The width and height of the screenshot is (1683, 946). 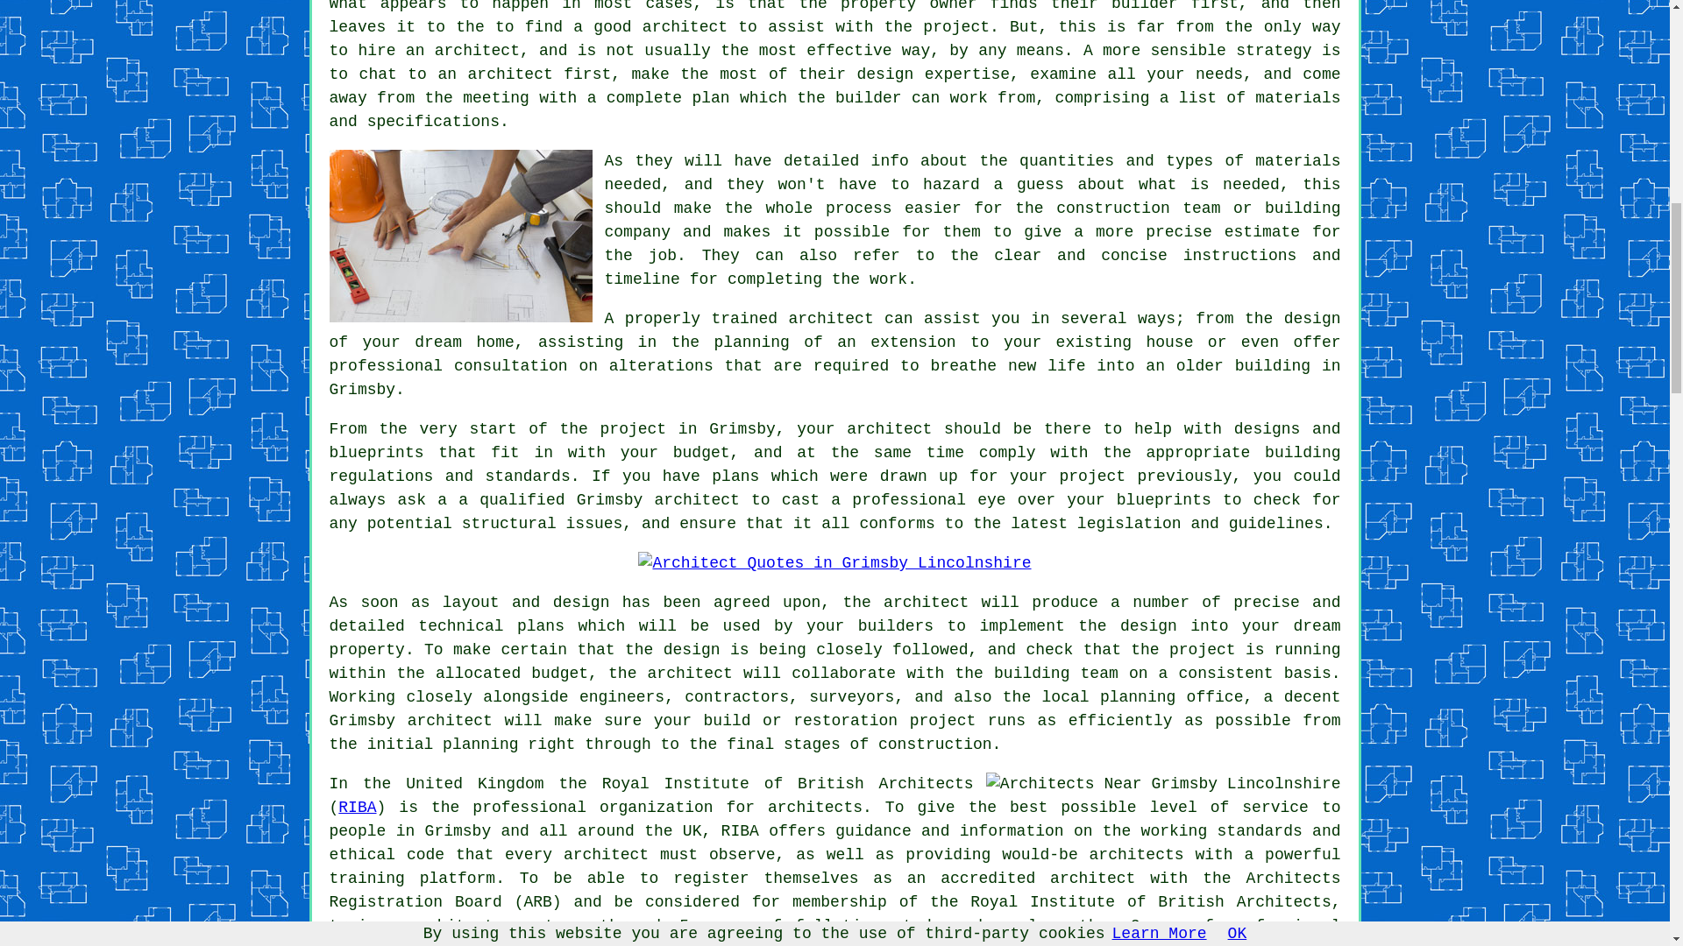 What do you see at coordinates (1164, 785) in the screenshot?
I see `Architects Near Grimsby Lincolnshire` at bounding box center [1164, 785].